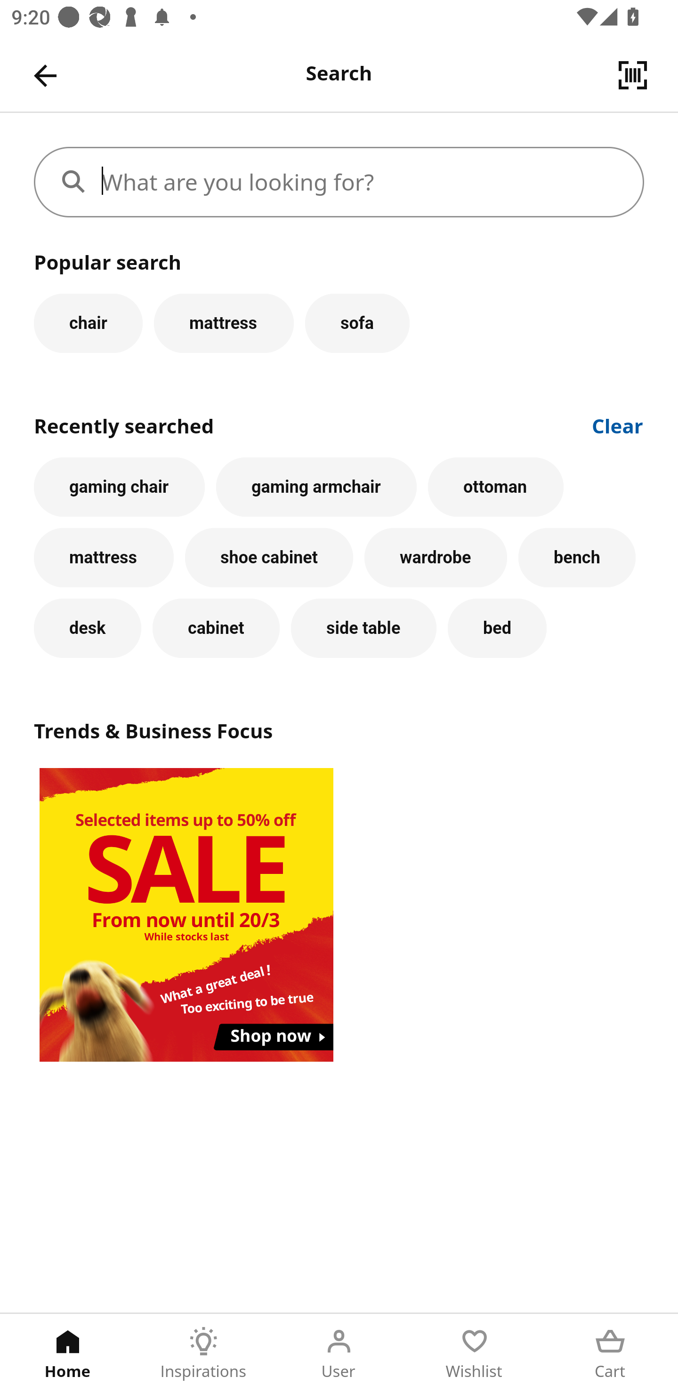 The width and height of the screenshot is (678, 1393). Describe the element at coordinates (357, 323) in the screenshot. I see `sofa` at that location.